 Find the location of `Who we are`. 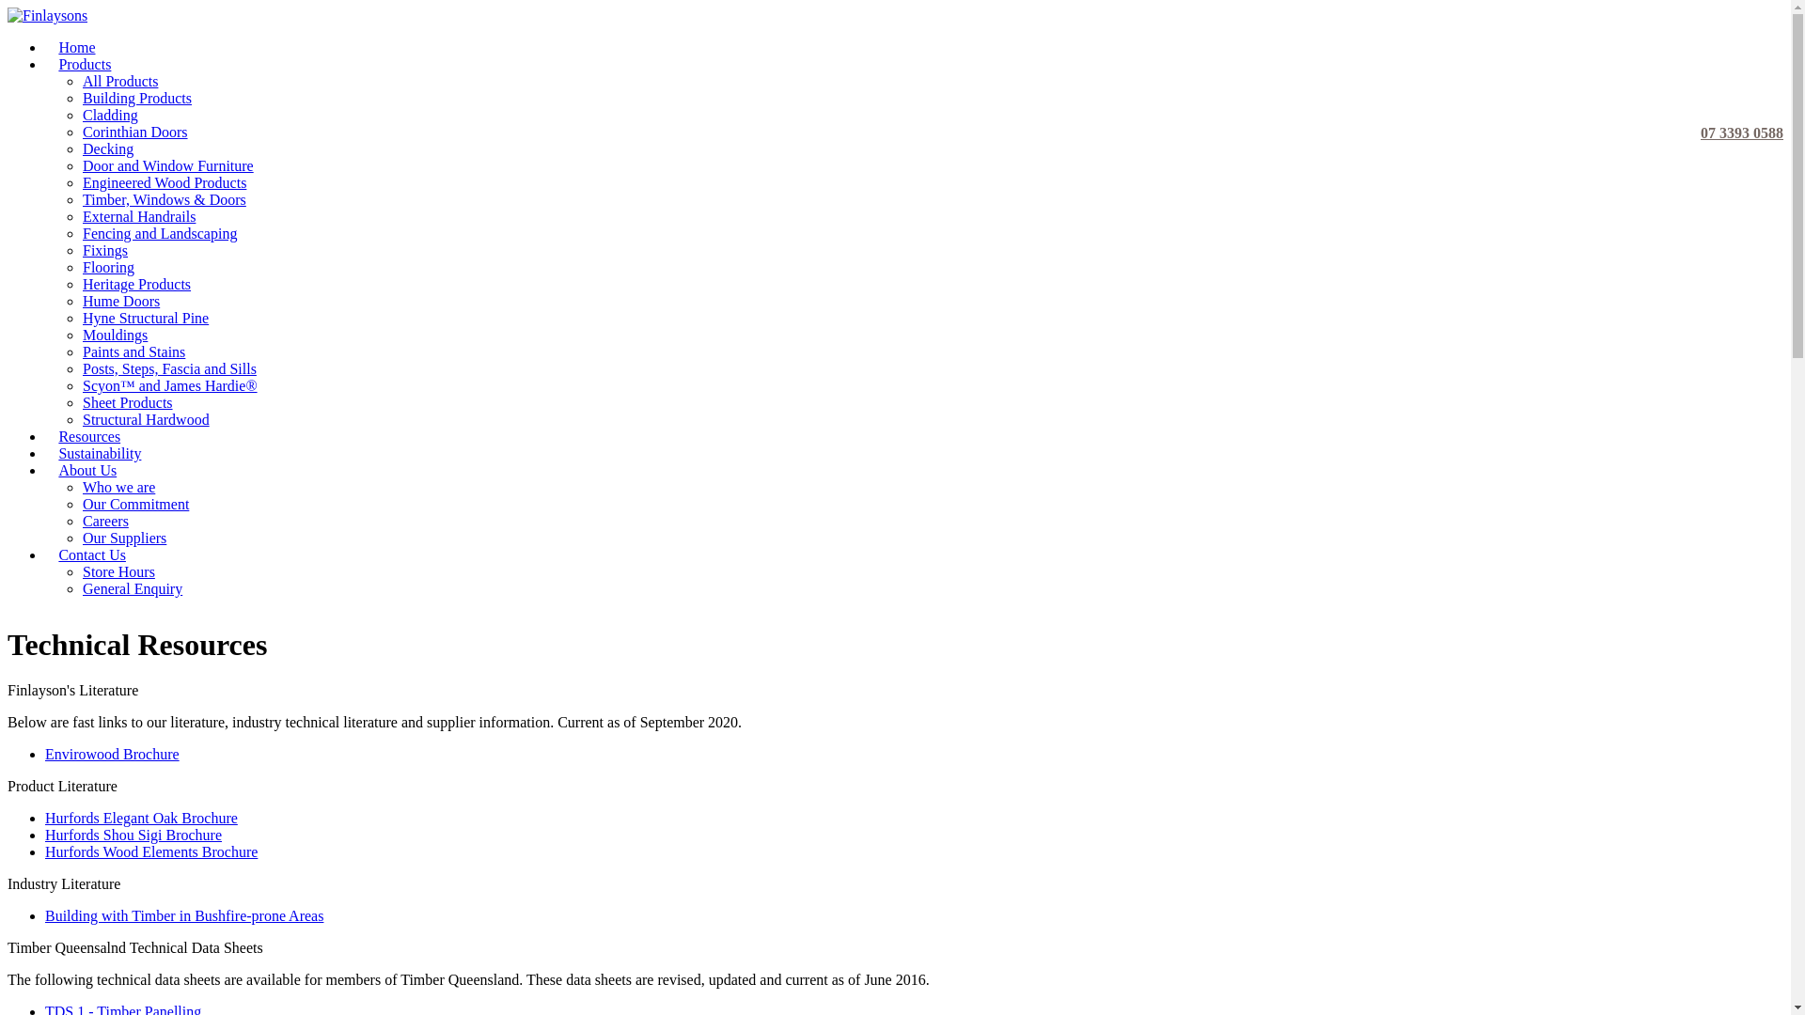

Who we are is located at coordinates (118, 487).